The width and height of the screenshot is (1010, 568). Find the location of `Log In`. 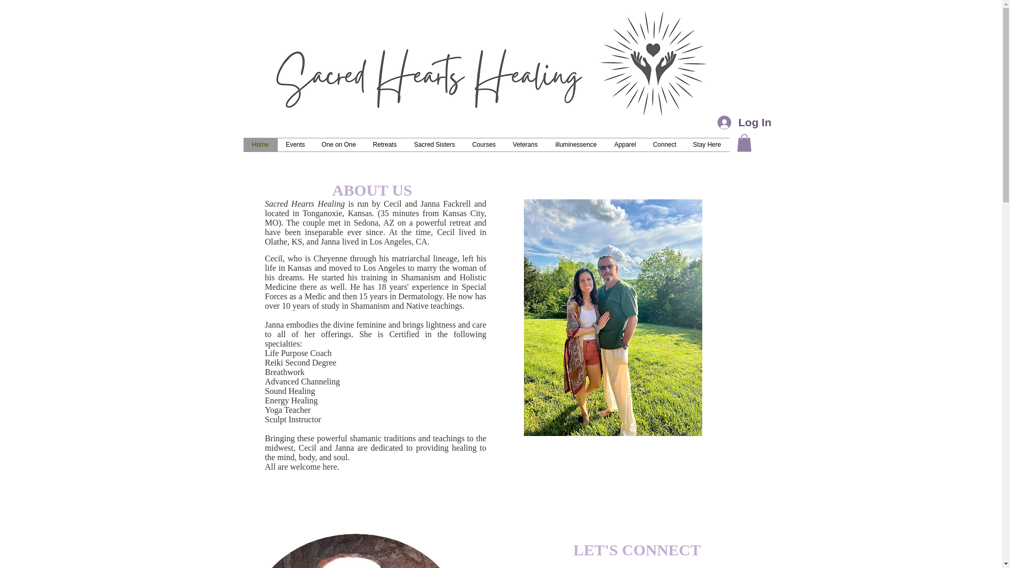

Log In is located at coordinates (734, 122).